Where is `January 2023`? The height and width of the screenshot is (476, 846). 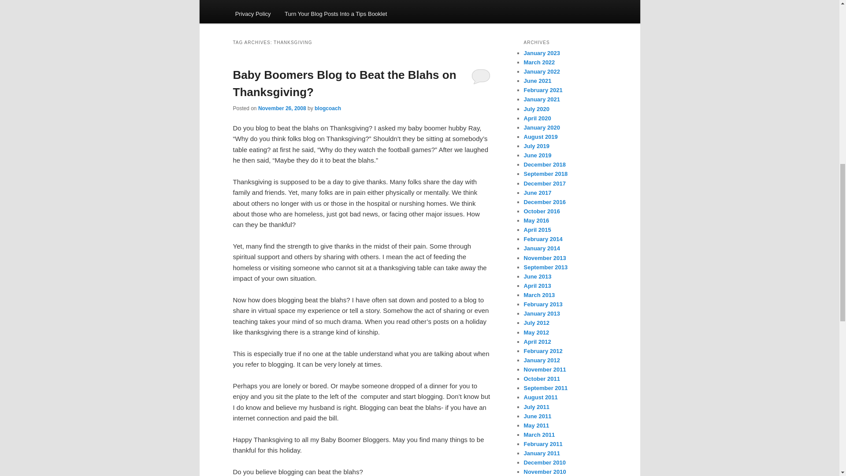 January 2023 is located at coordinates (541, 53).